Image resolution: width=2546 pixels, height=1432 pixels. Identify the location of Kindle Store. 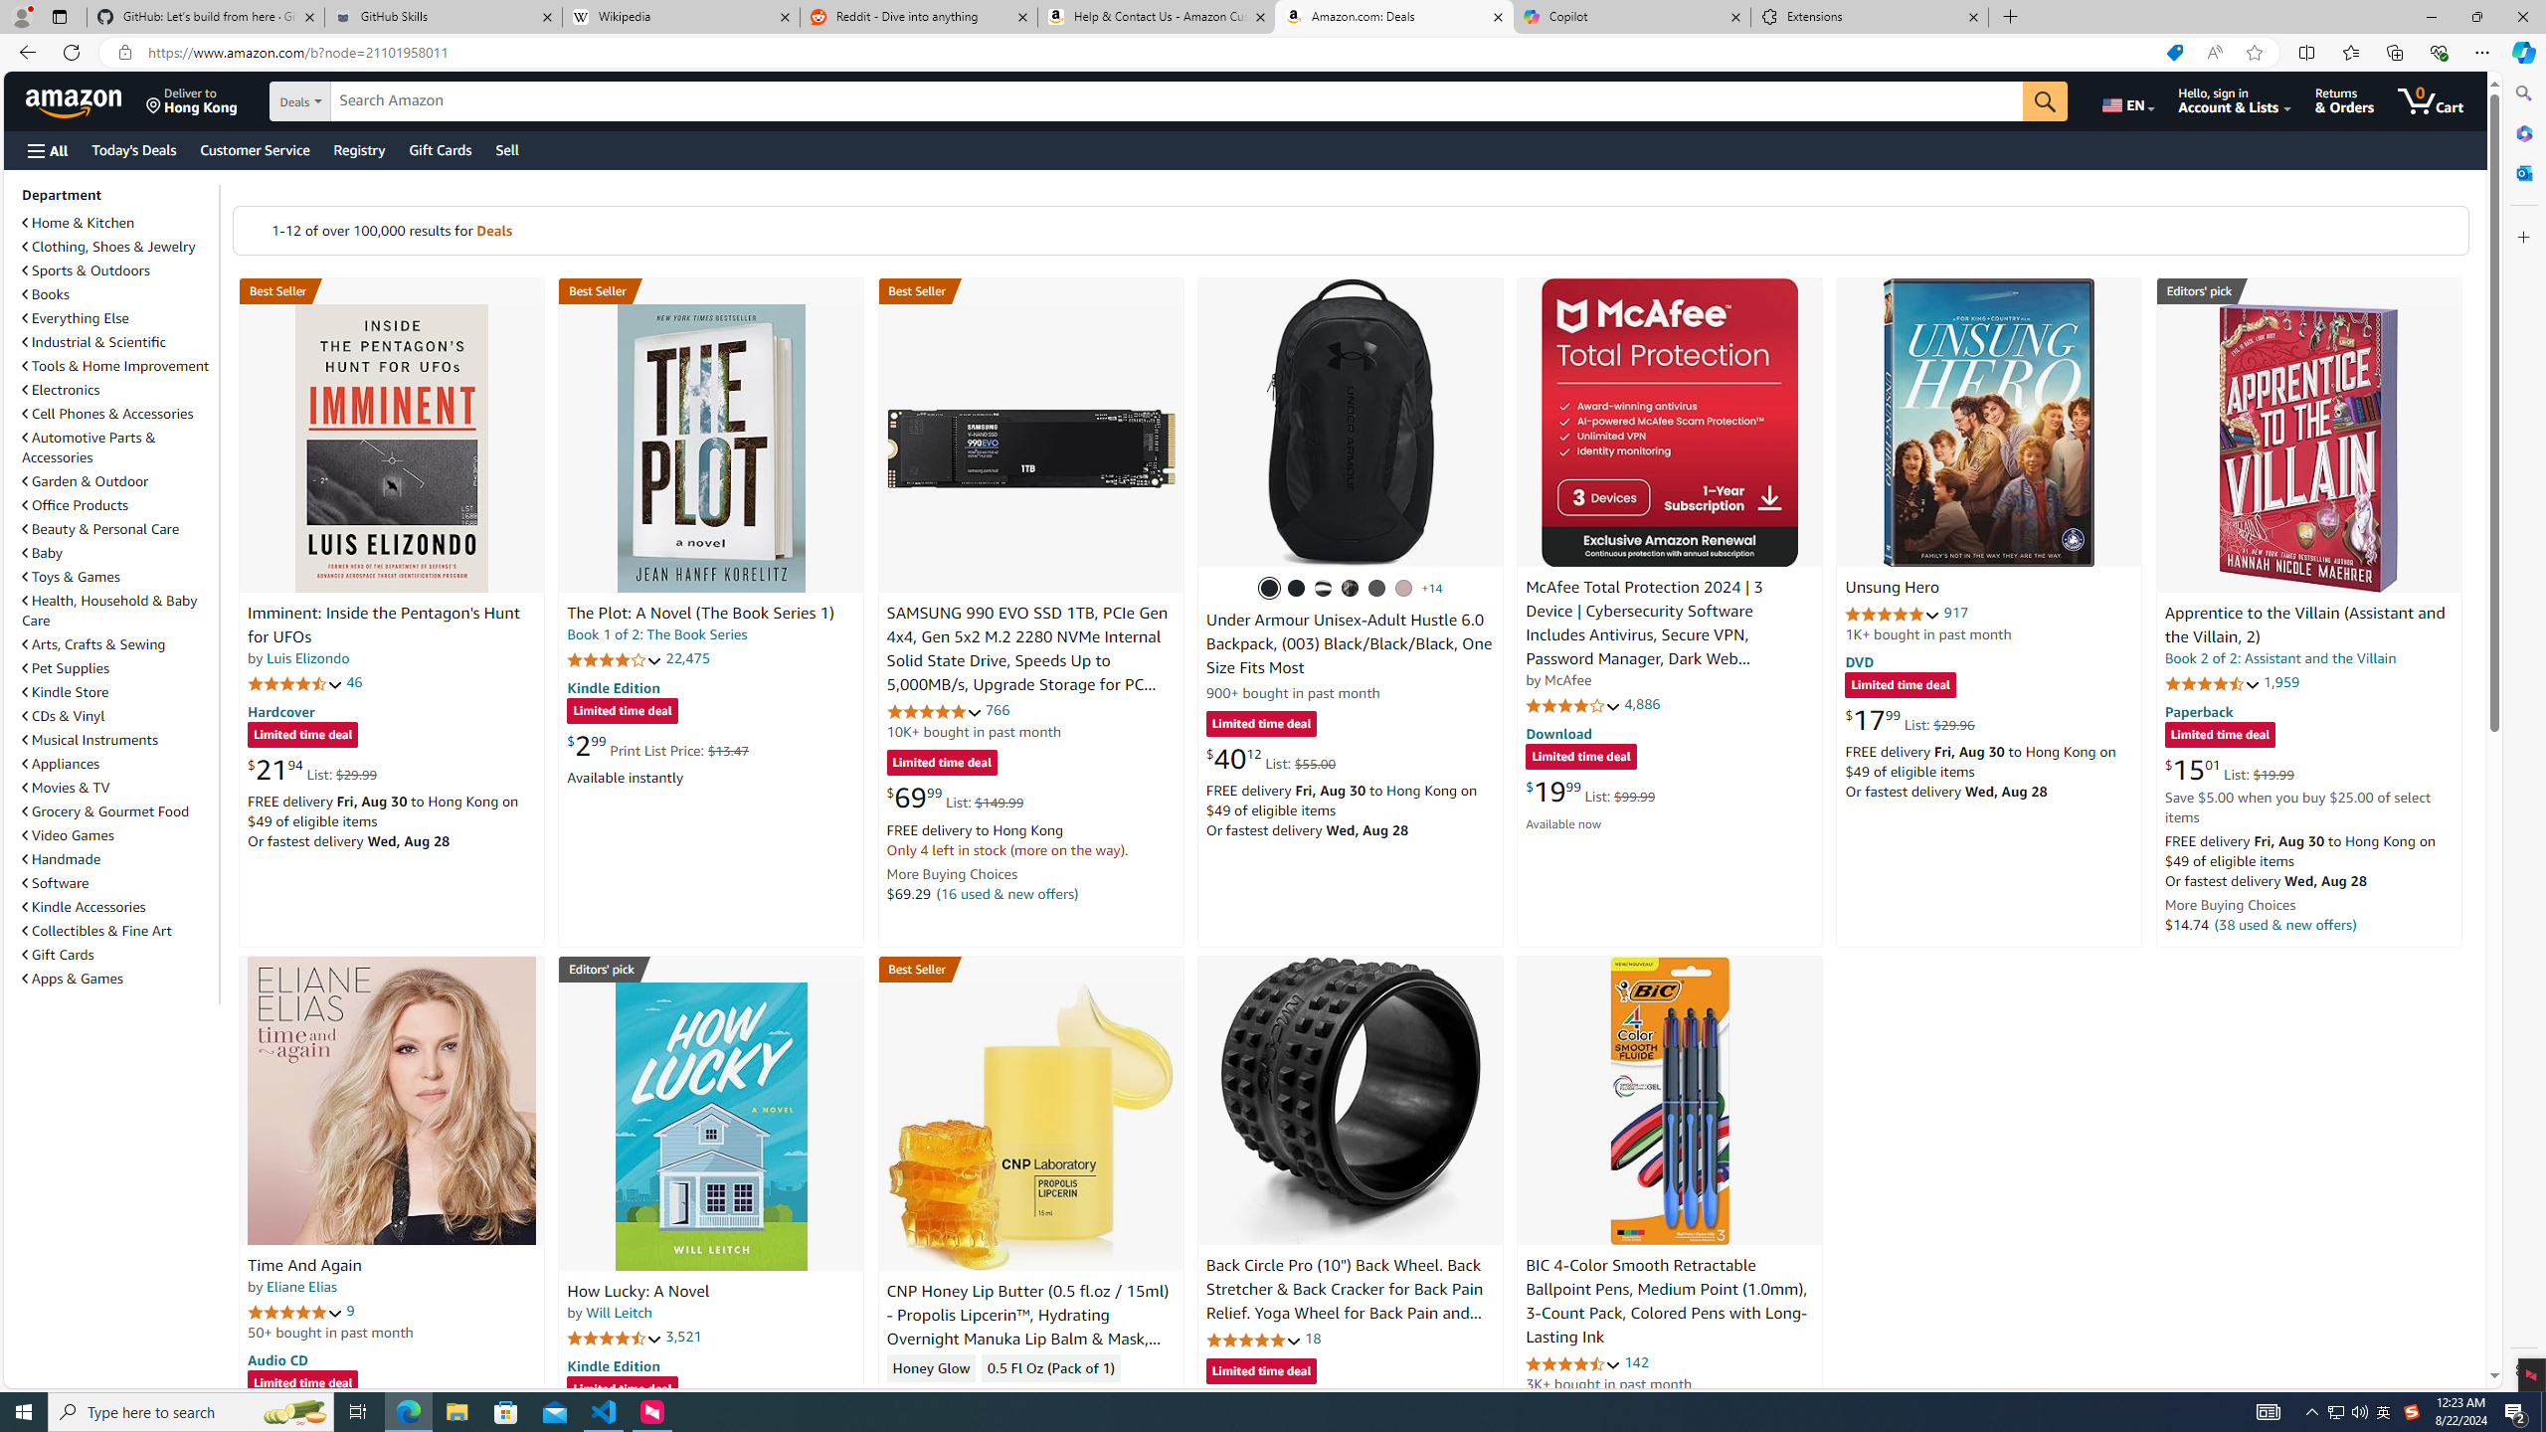
(66, 692).